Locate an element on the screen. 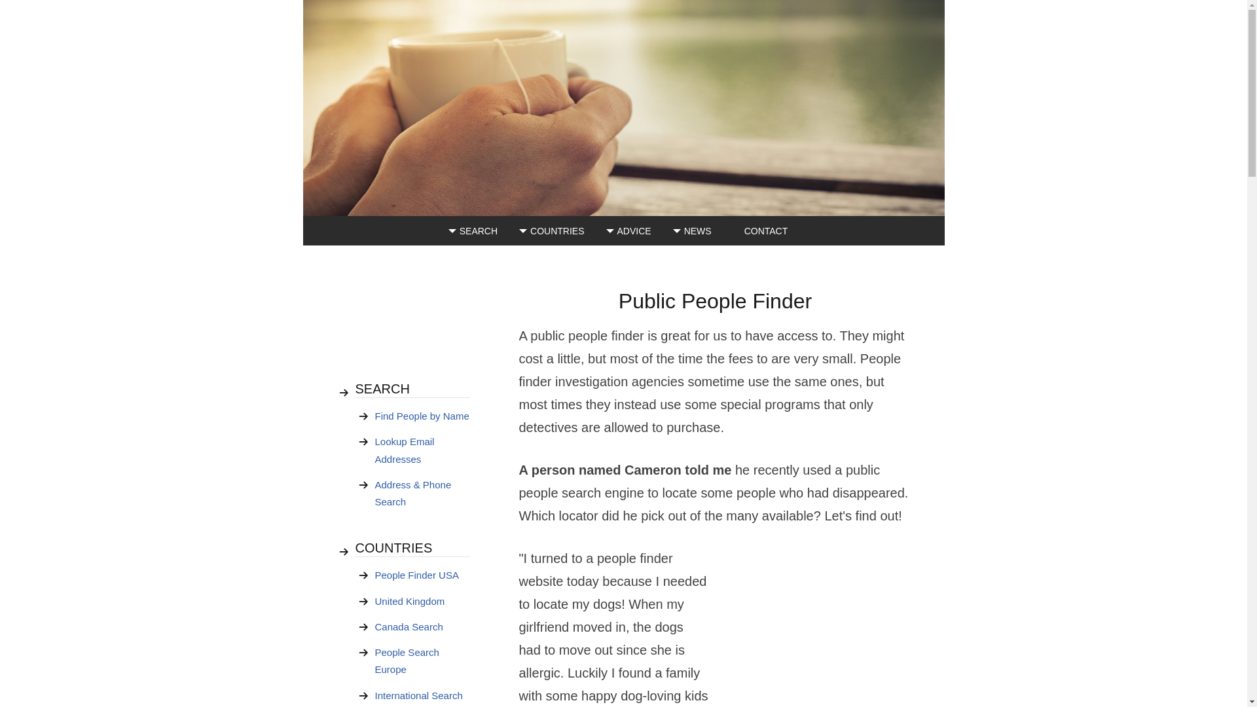 The image size is (1257, 707). Find People by Name is located at coordinates (422, 416).